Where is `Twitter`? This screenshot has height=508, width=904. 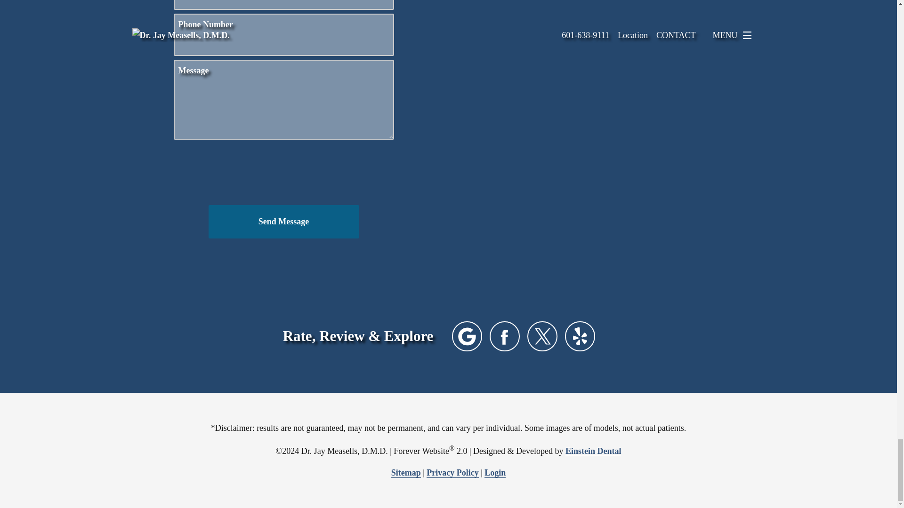
Twitter is located at coordinates (542, 336).